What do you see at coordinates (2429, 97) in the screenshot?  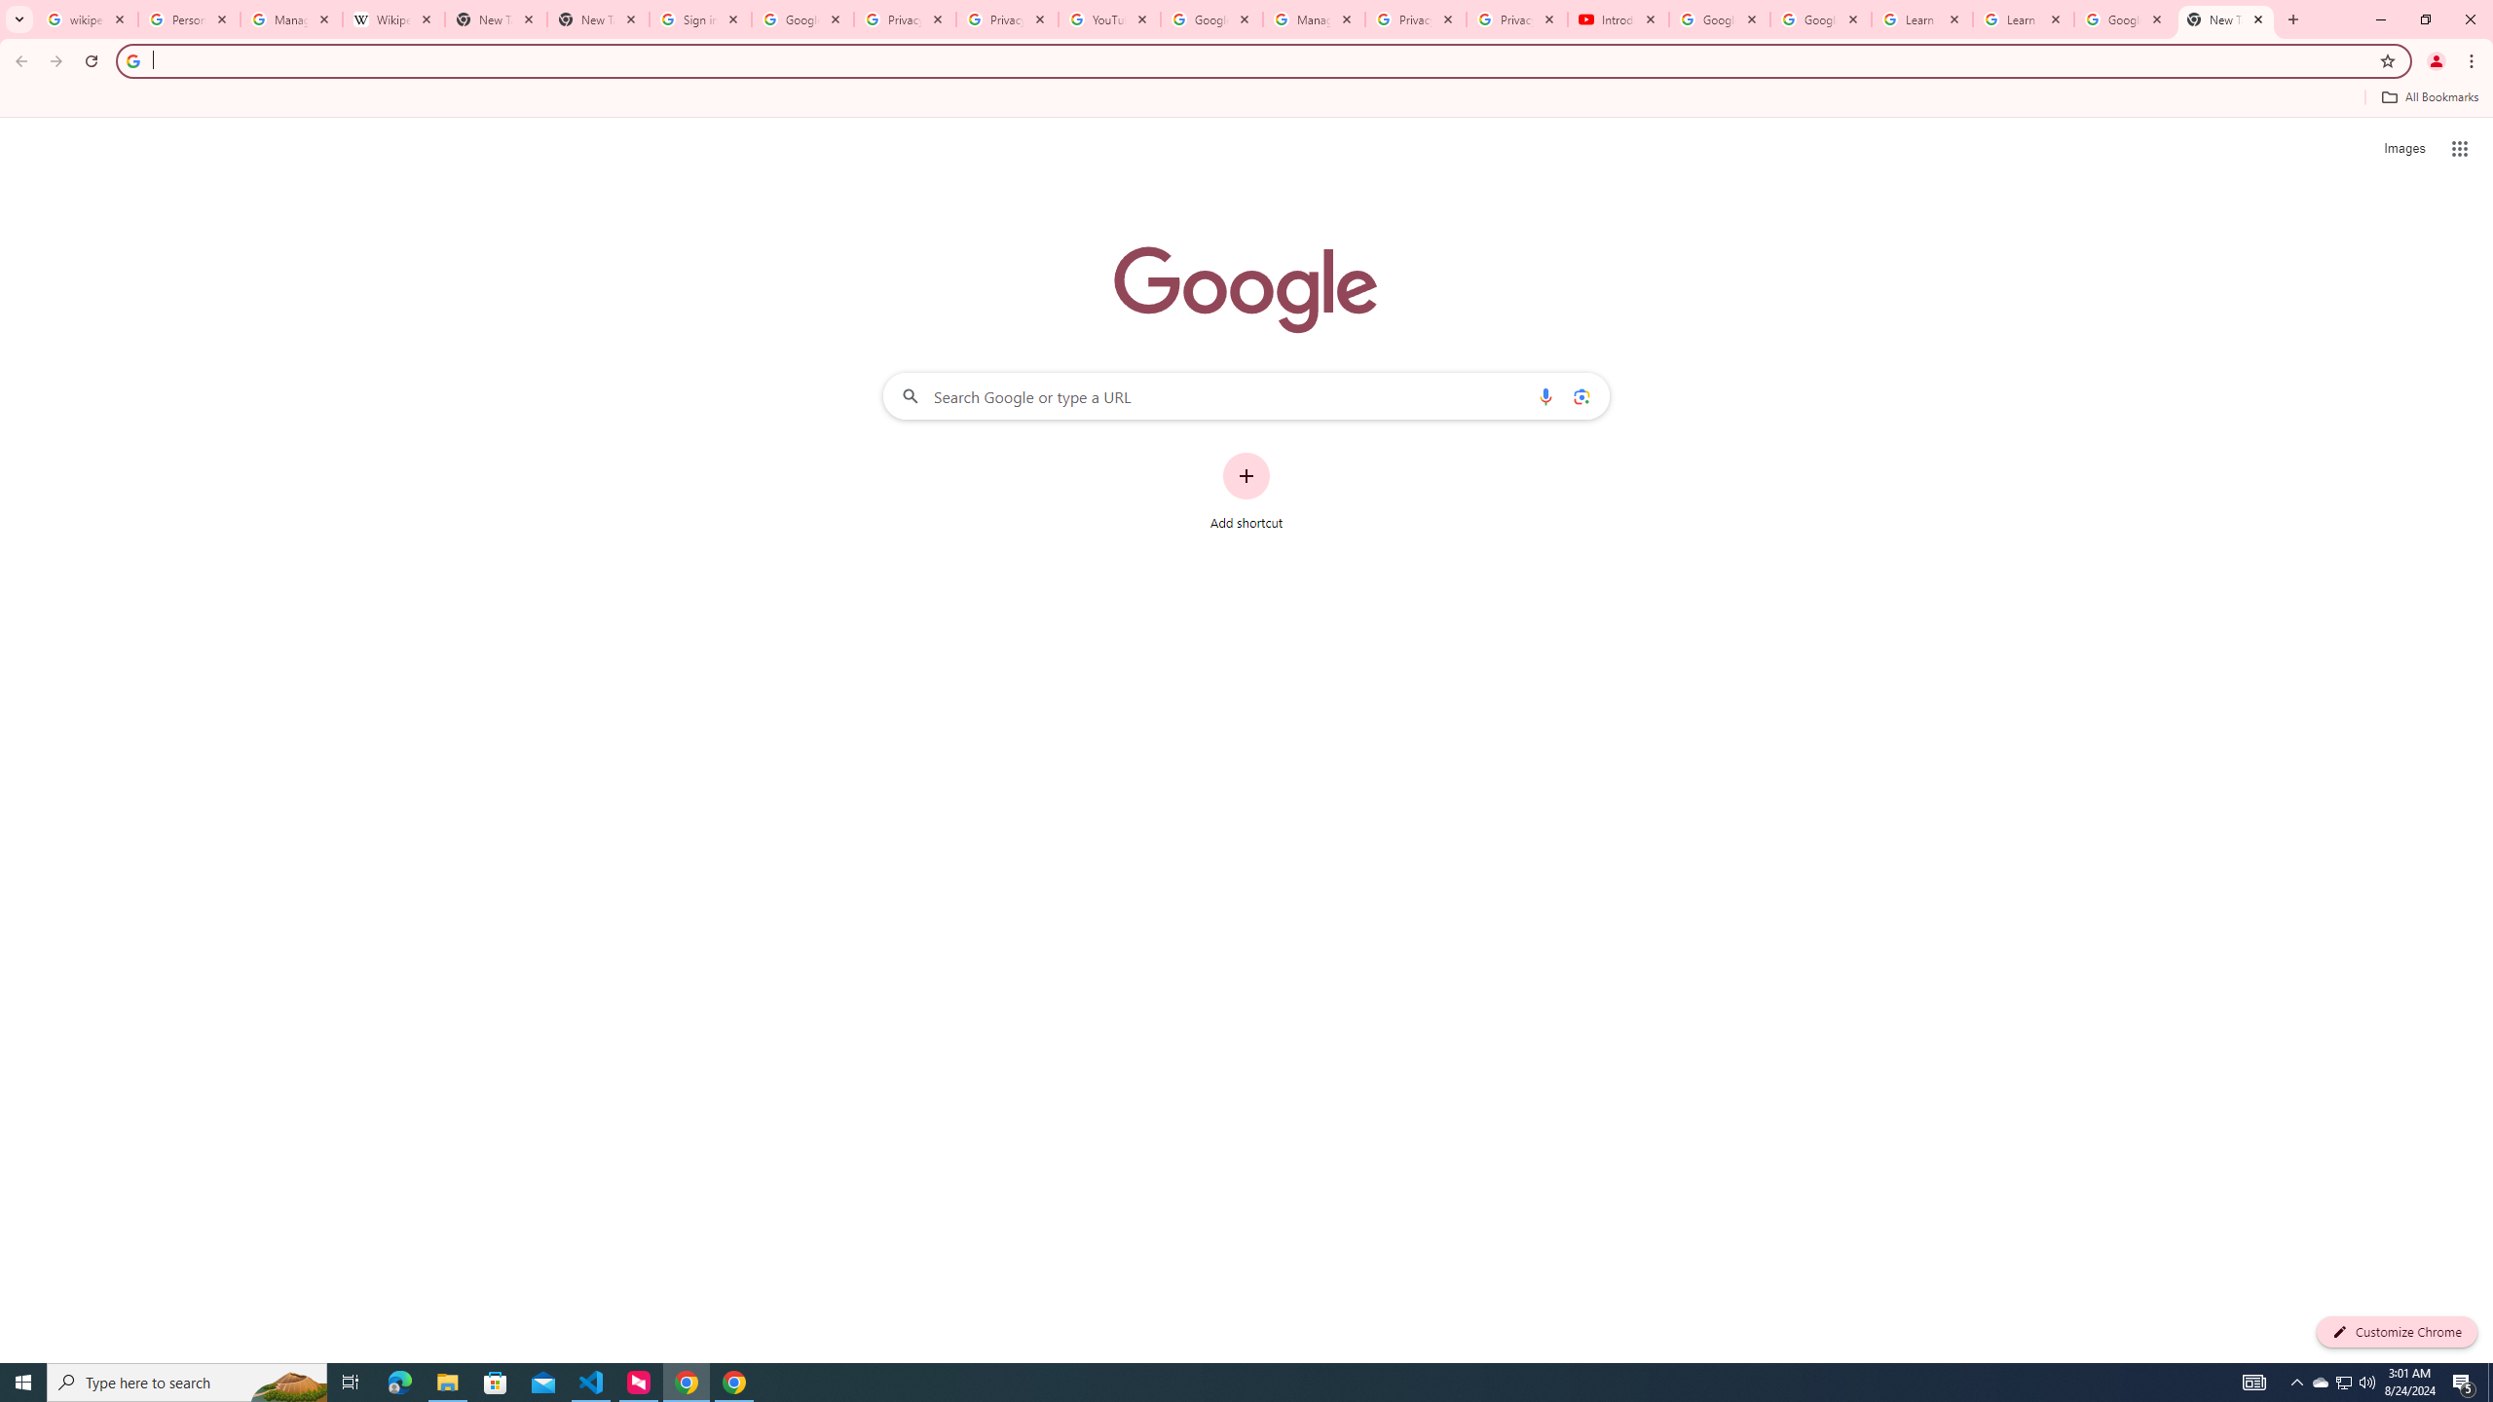 I see `All Bookmarks` at bounding box center [2429, 97].